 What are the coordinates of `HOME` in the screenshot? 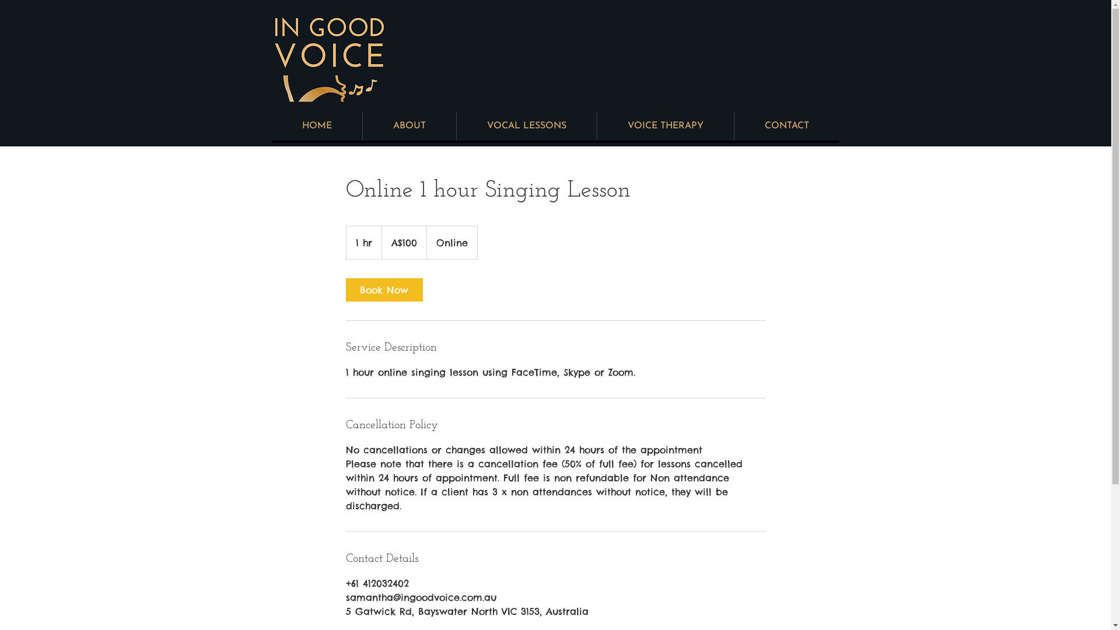 It's located at (317, 126).